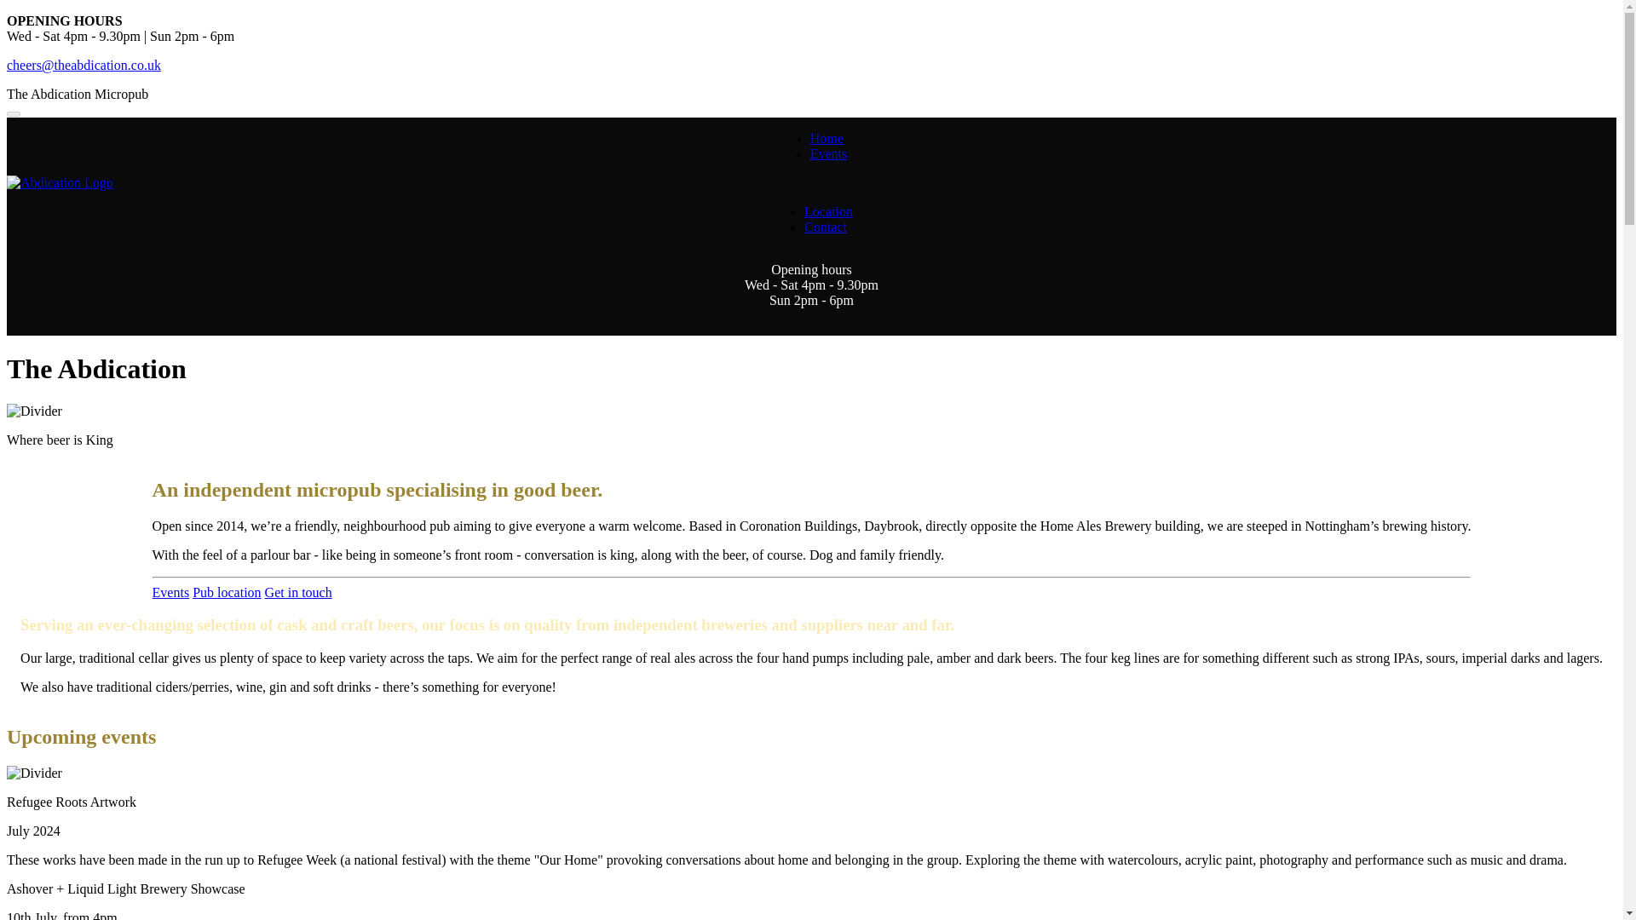  What do you see at coordinates (827, 138) in the screenshot?
I see `Home` at bounding box center [827, 138].